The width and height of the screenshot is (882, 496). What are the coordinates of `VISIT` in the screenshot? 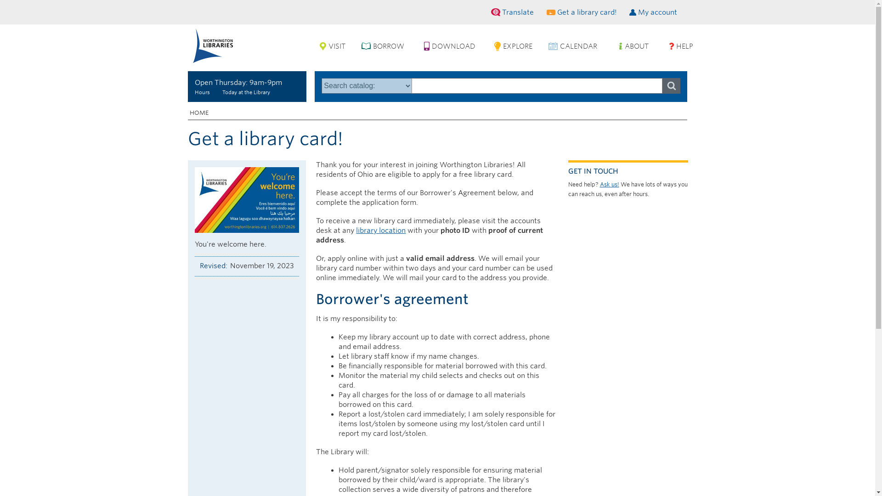 It's located at (337, 46).